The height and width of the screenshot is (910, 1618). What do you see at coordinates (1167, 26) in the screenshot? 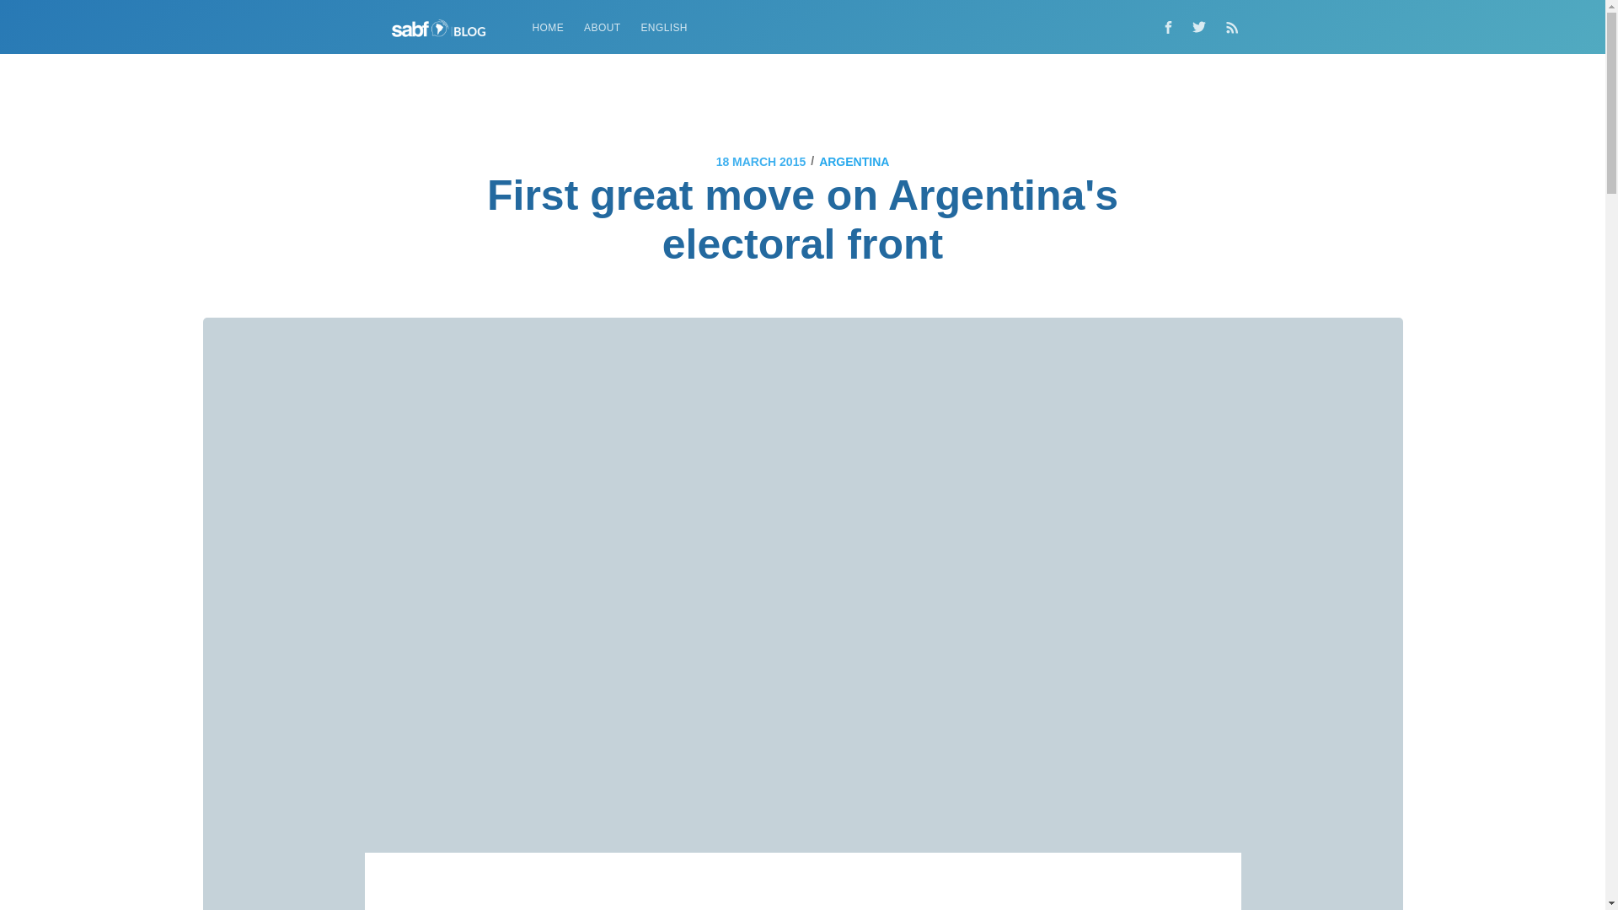
I see `Facebook` at bounding box center [1167, 26].